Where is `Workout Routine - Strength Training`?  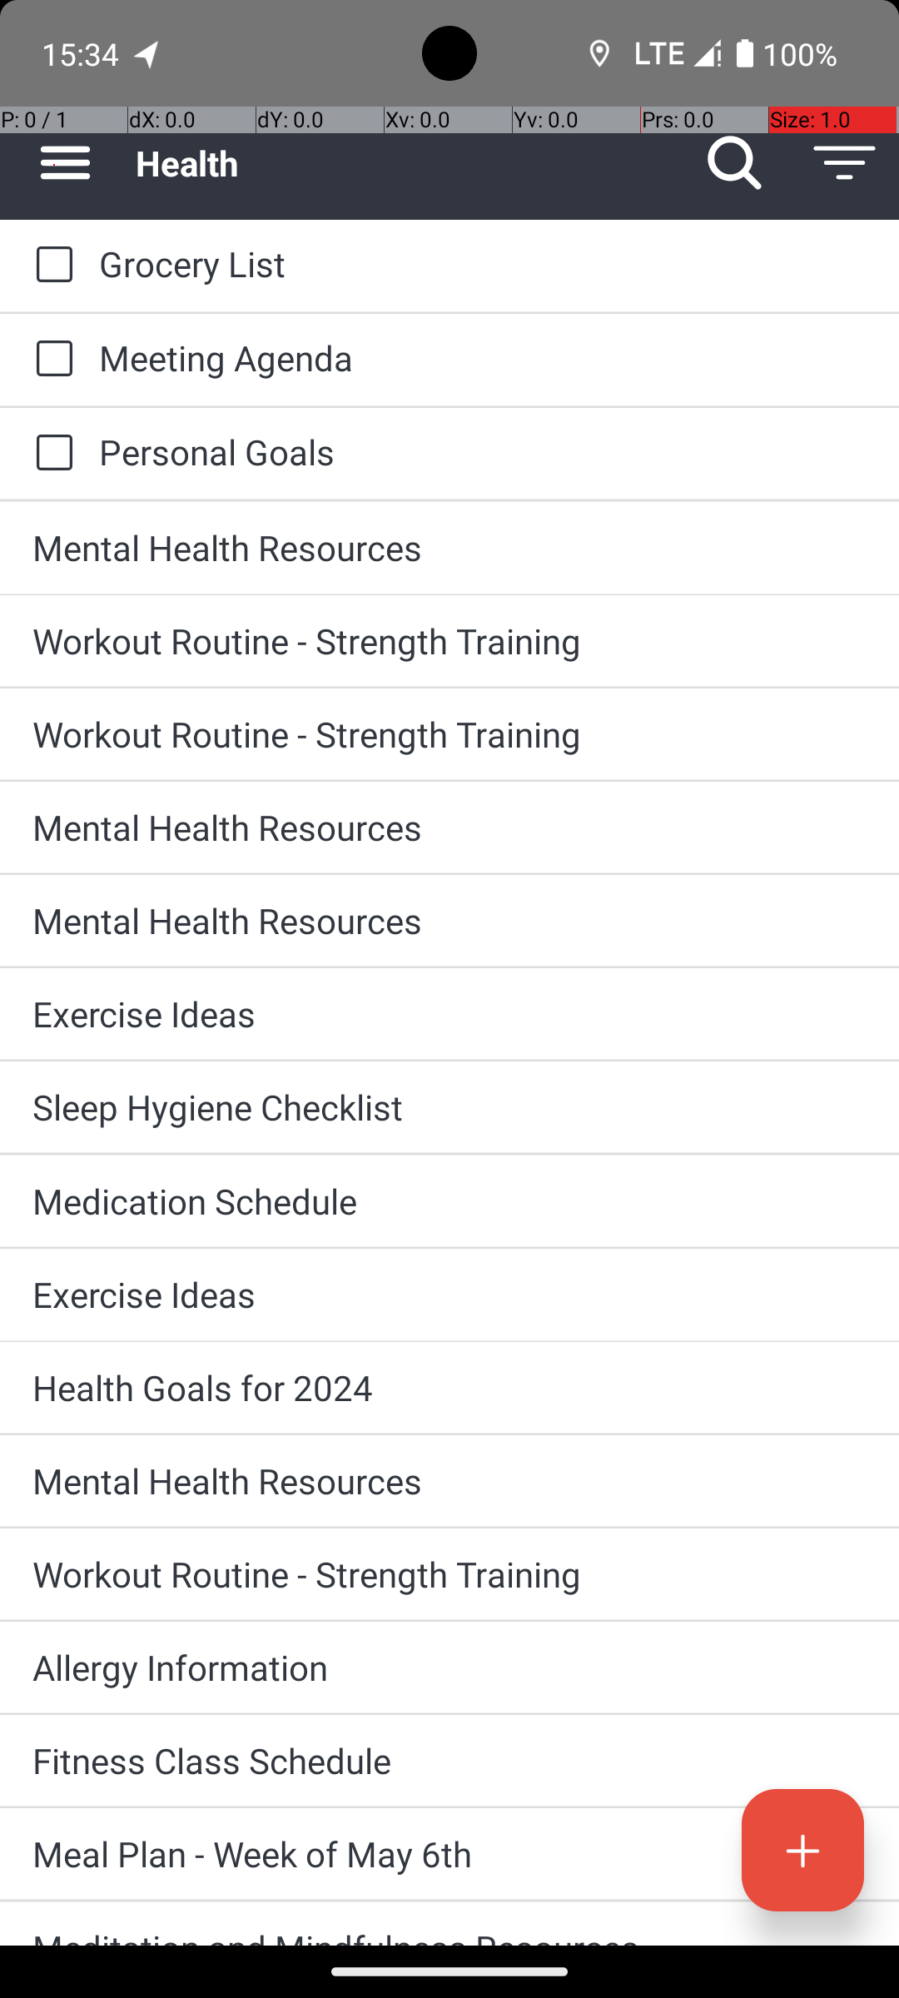 Workout Routine - Strength Training is located at coordinates (449, 641).